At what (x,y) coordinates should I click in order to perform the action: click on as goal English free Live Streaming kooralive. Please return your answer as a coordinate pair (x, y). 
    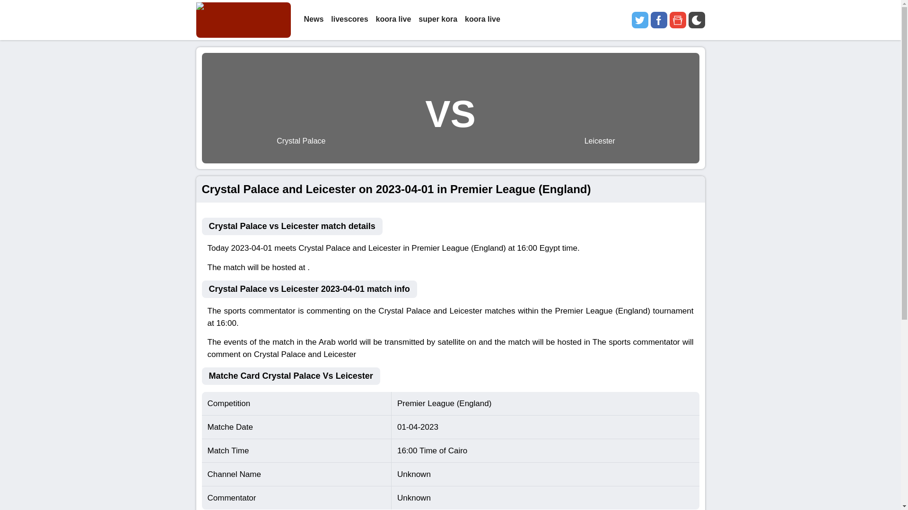
    Looking at the image, I should click on (243, 20).